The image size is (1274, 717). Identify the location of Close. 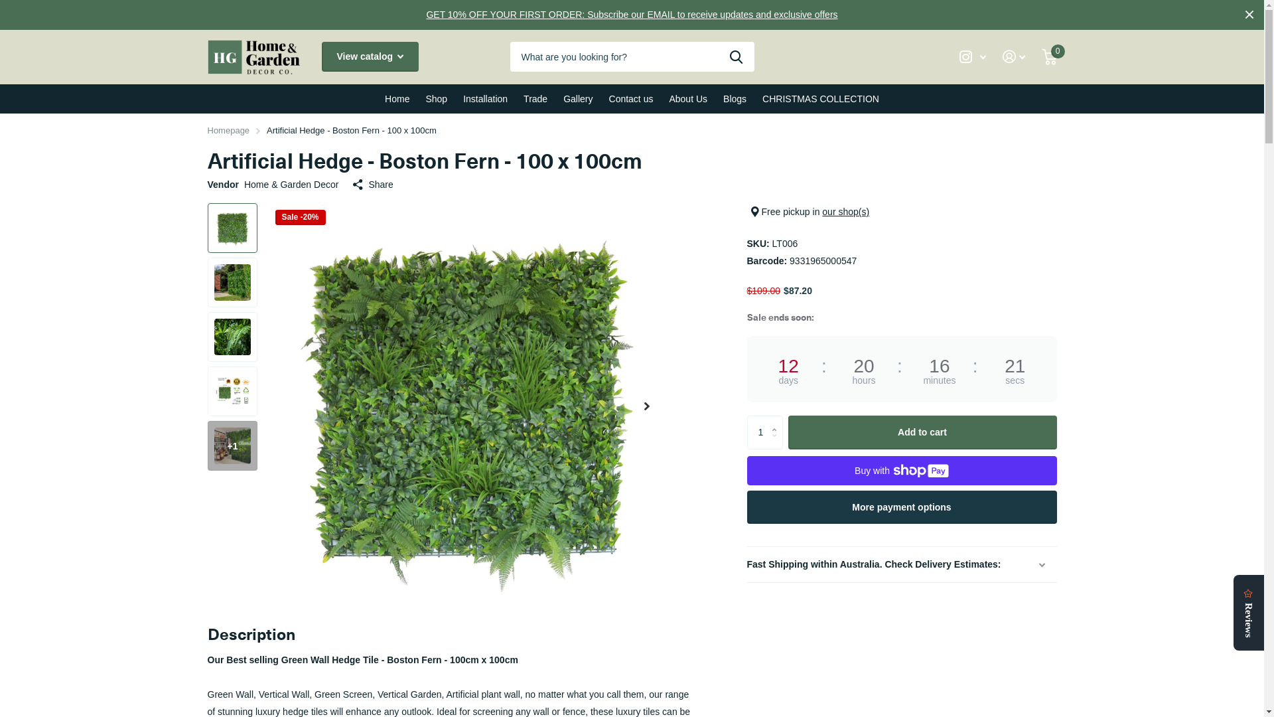
(1249, 15).